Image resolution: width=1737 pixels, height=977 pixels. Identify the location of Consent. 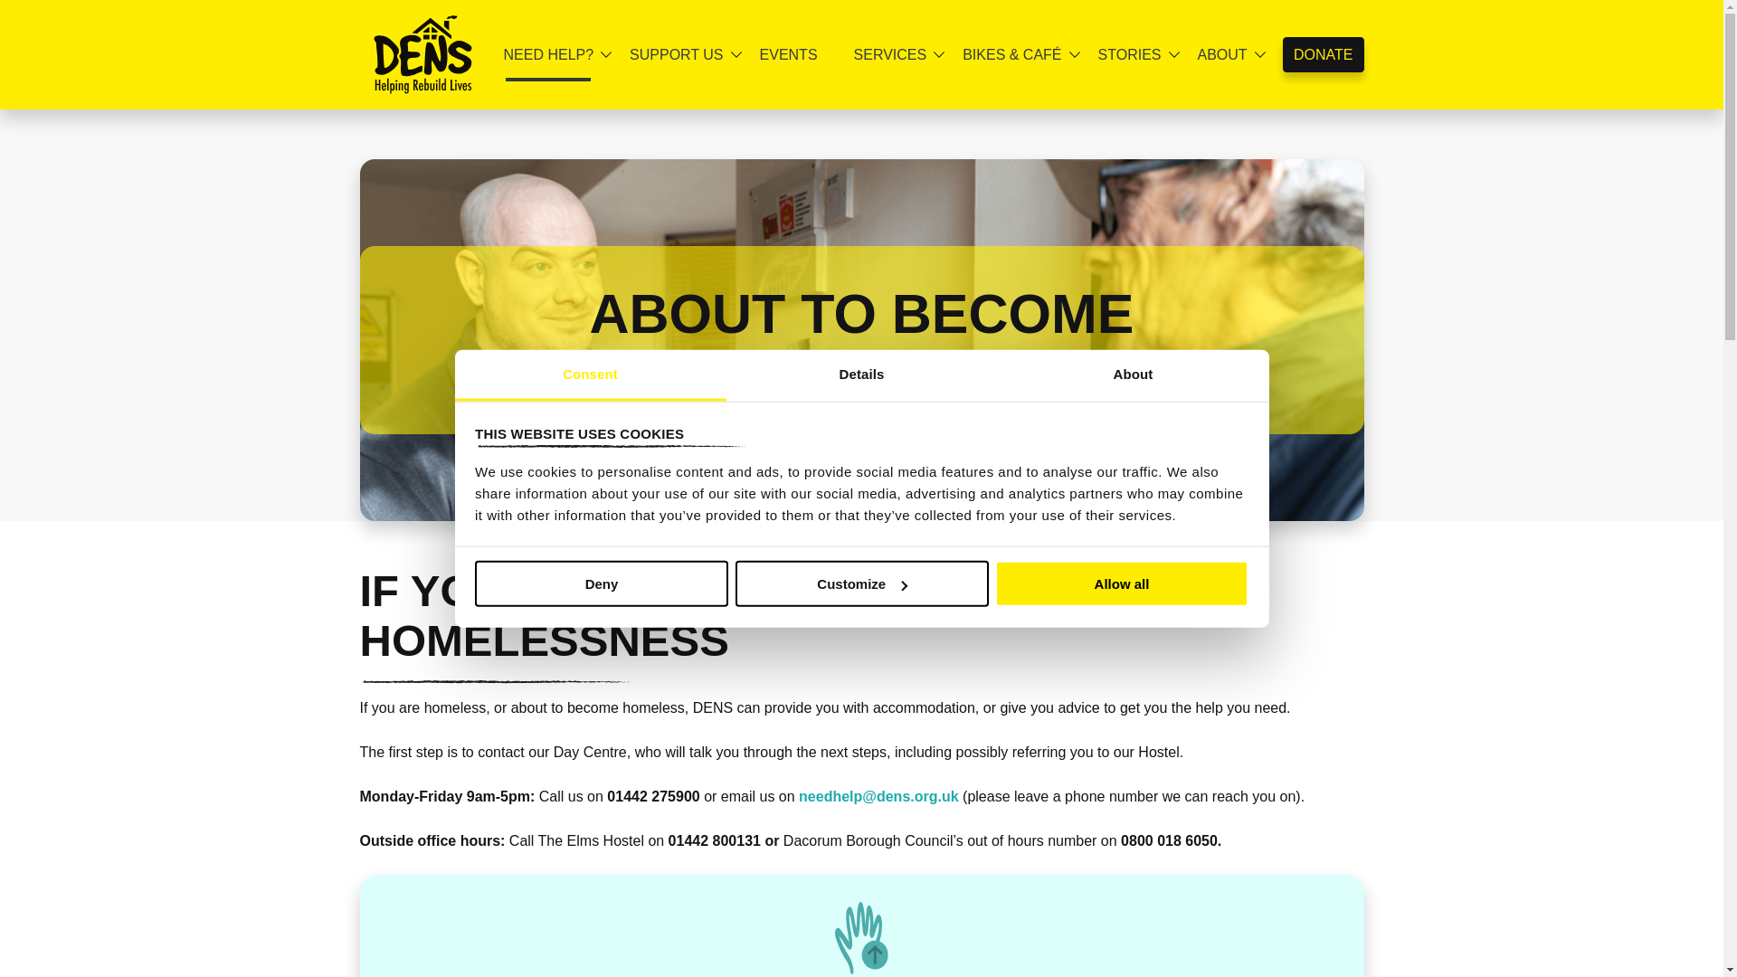
(590, 375).